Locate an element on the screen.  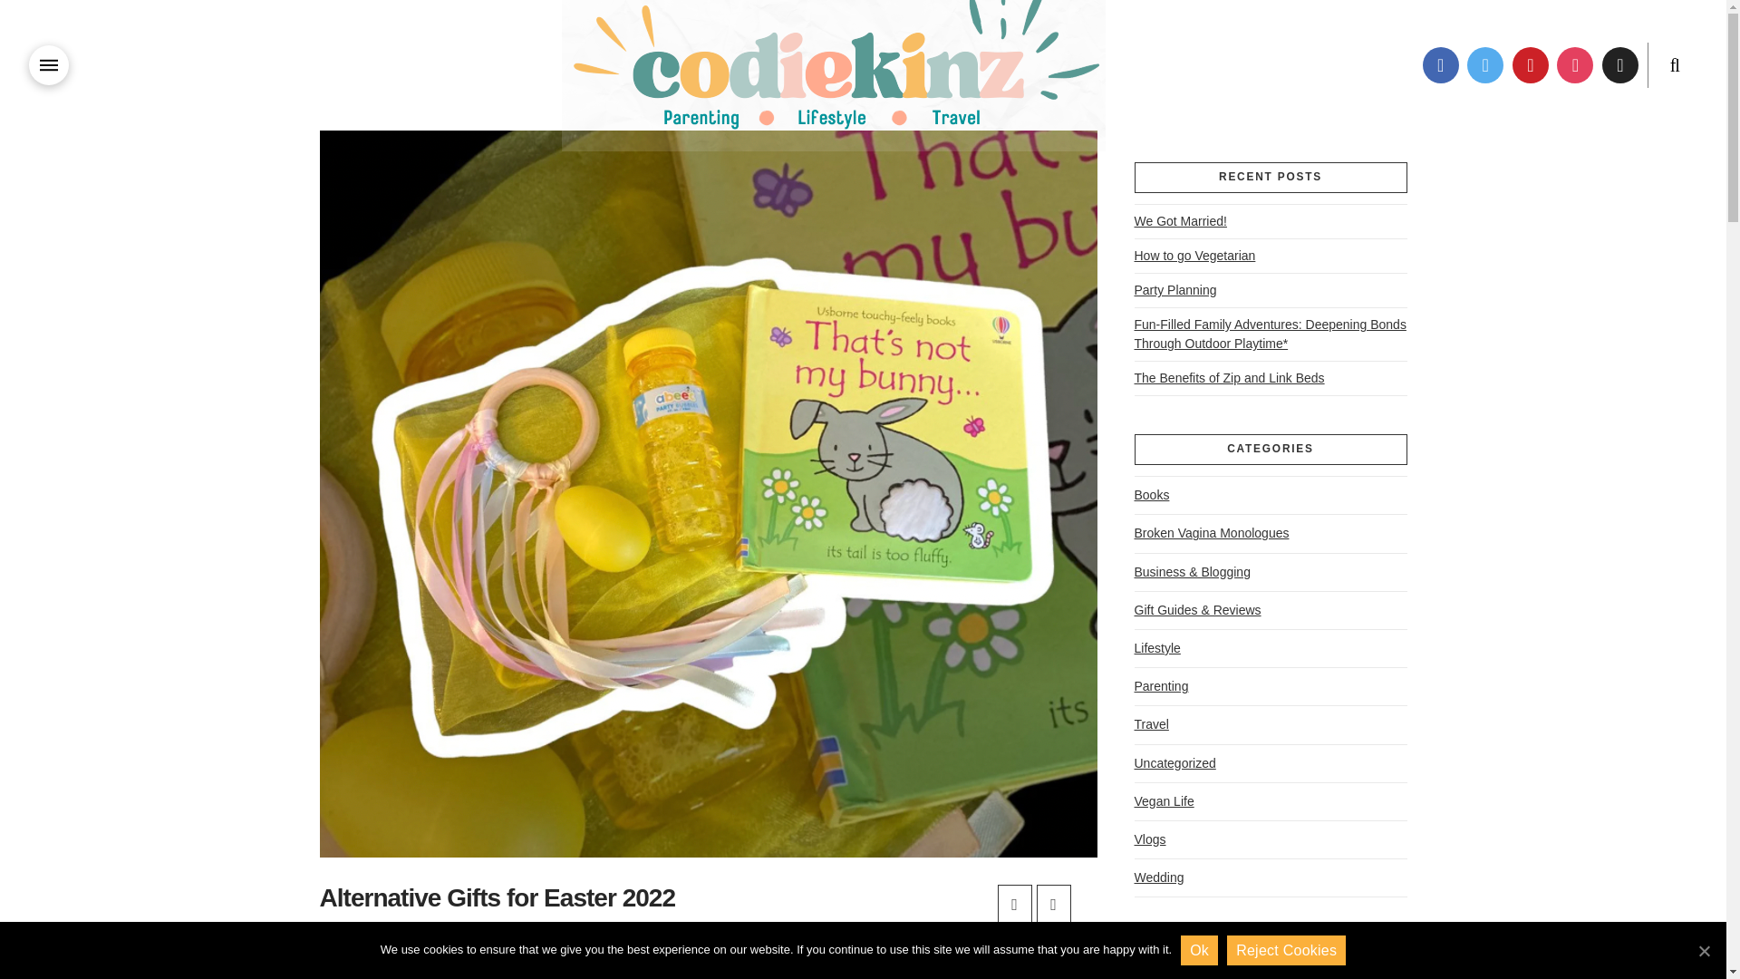
Travel is located at coordinates (1151, 723).